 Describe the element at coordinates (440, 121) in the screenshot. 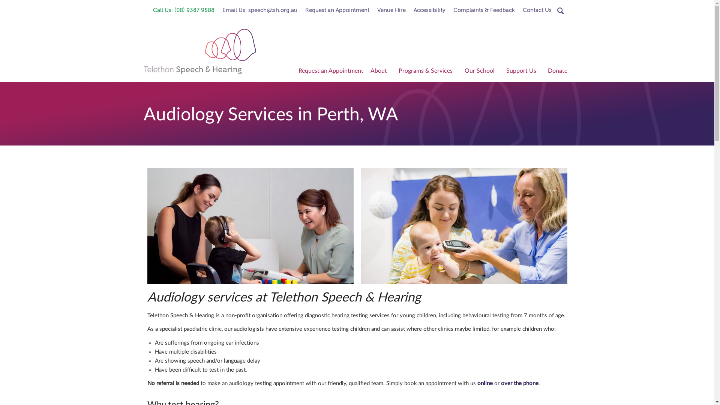

I see `Our School Community` at that location.